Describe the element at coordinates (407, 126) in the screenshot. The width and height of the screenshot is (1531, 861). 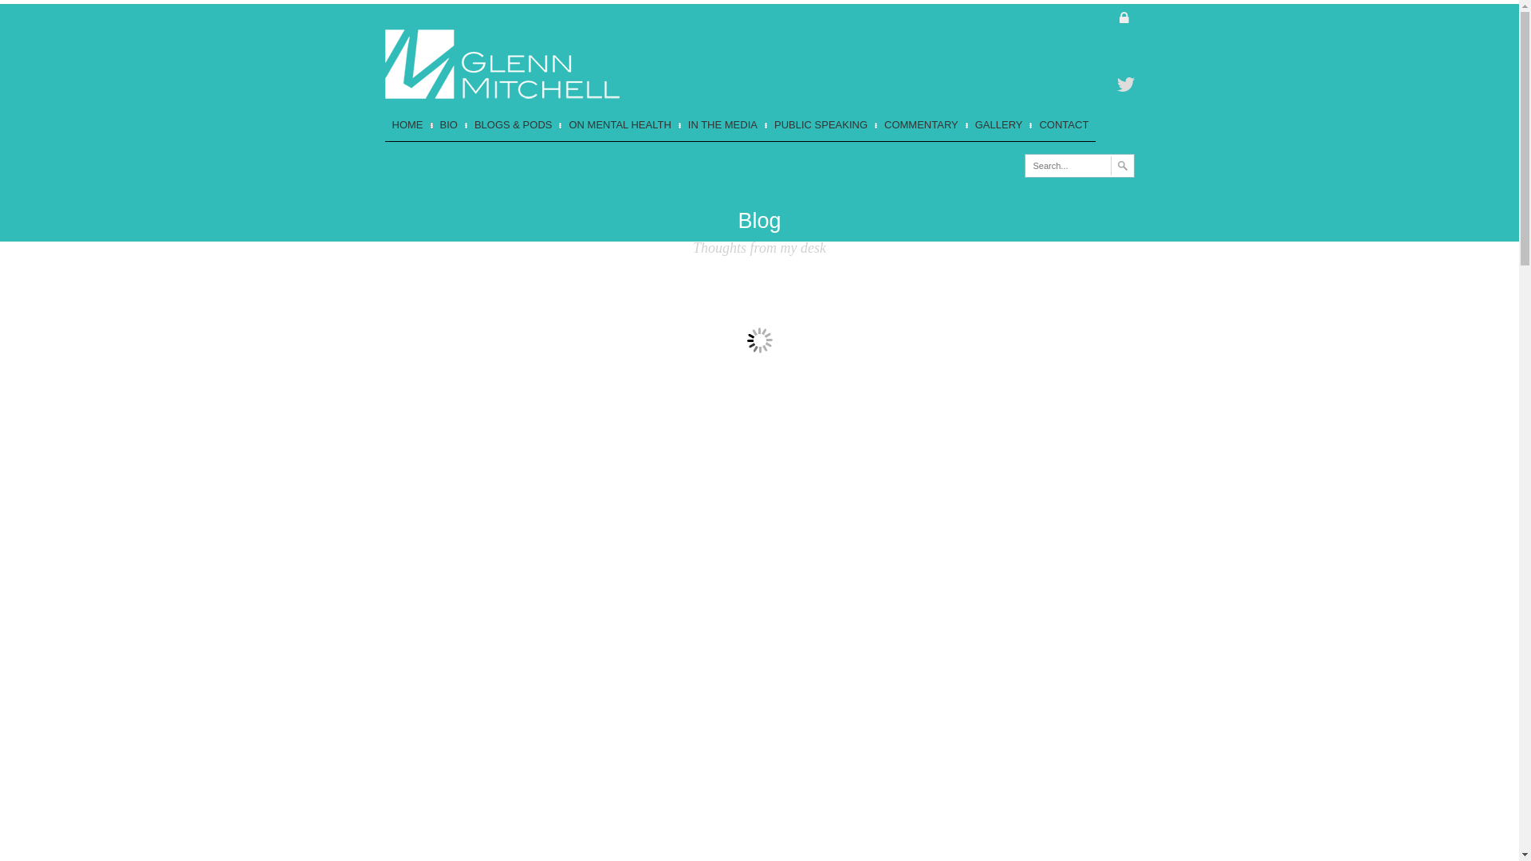
I see `HOME` at that location.